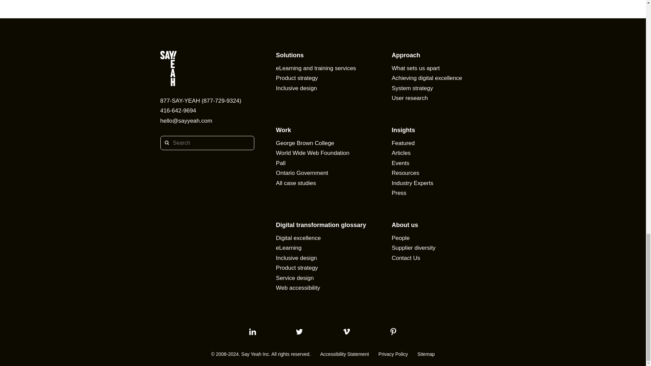 This screenshot has height=366, width=651. What do you see at coordinates (298, 238) in the screenshot?
I see `Digital excellence` at bounding box center [298, 238].